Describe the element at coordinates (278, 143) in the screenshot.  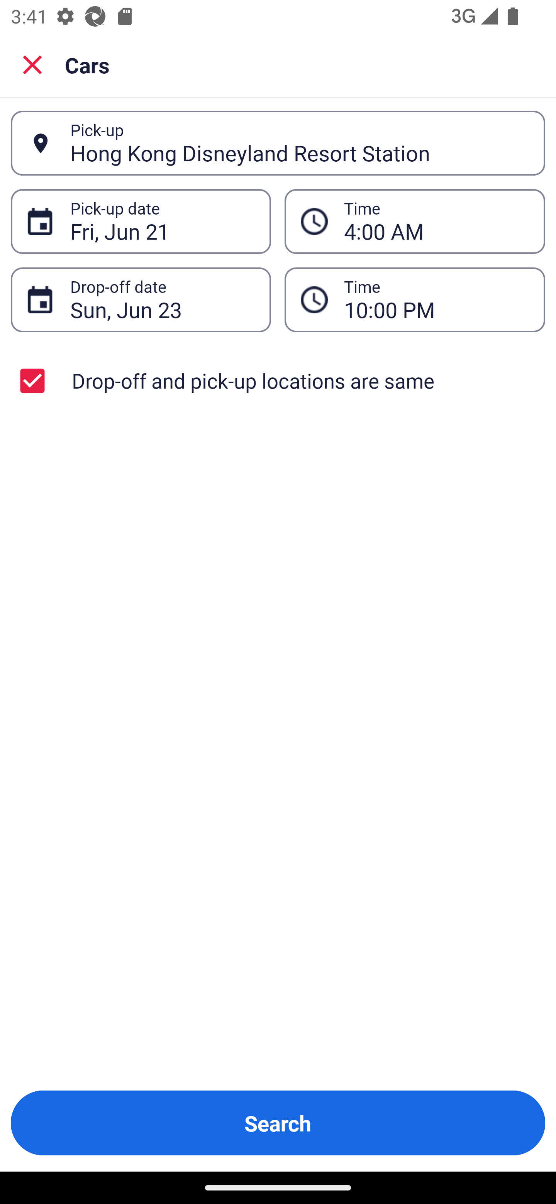
I see `Hong Kong Disneyland Resort Station Pick-up` at that location.